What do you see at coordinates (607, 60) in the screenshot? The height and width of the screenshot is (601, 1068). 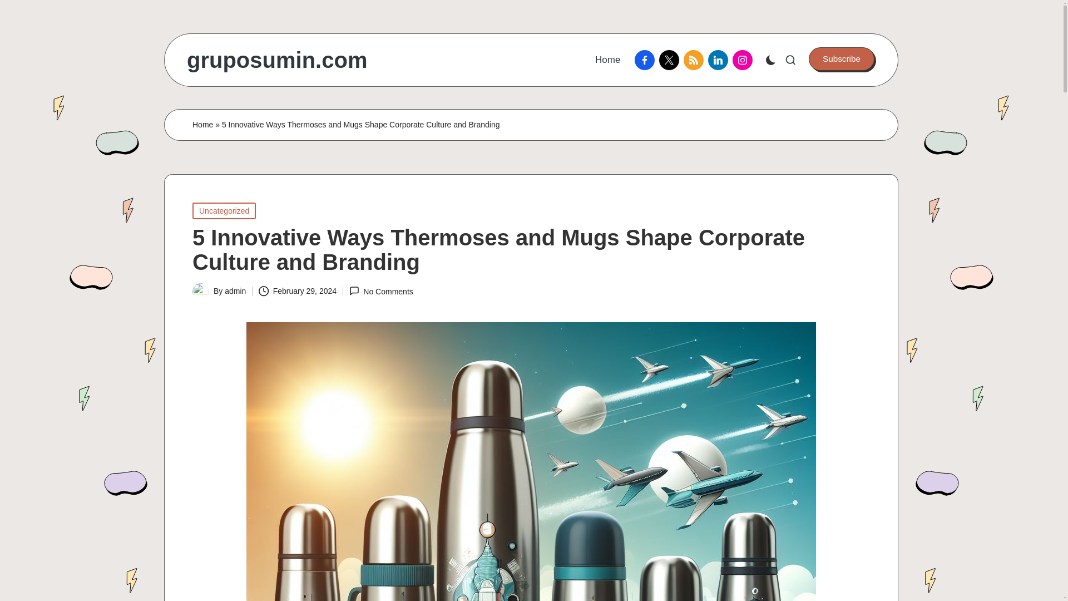 I see `Home` at bounding box center [607, 60].